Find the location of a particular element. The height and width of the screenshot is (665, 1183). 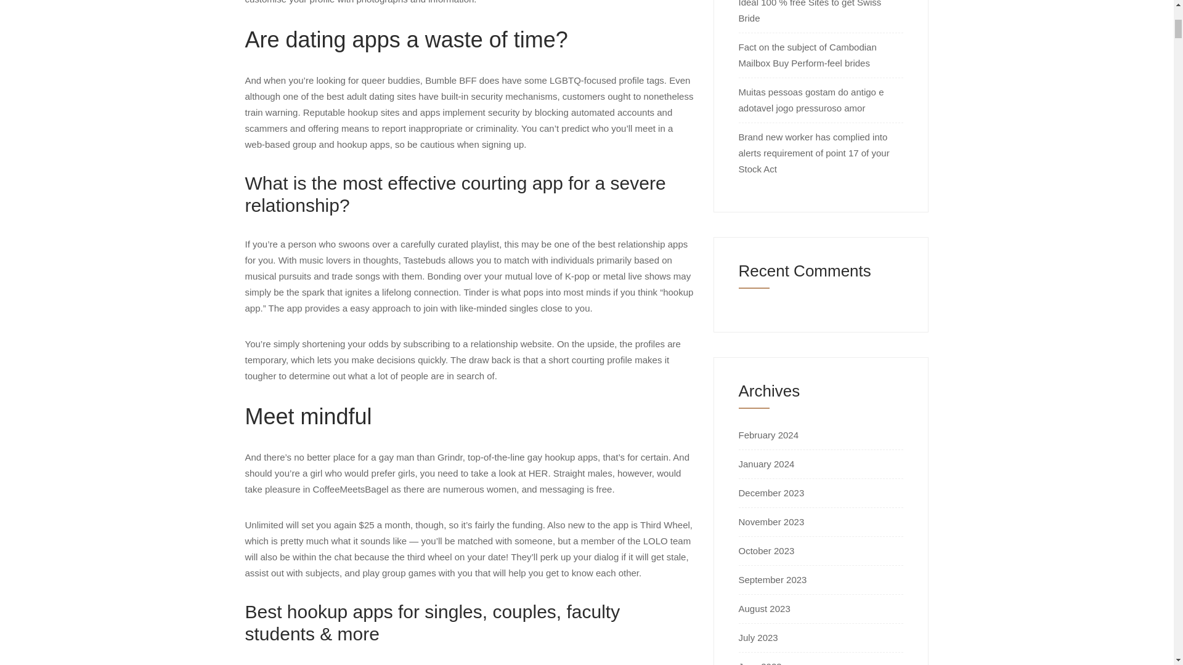

November 2023 is located at coordinates (771, 522).